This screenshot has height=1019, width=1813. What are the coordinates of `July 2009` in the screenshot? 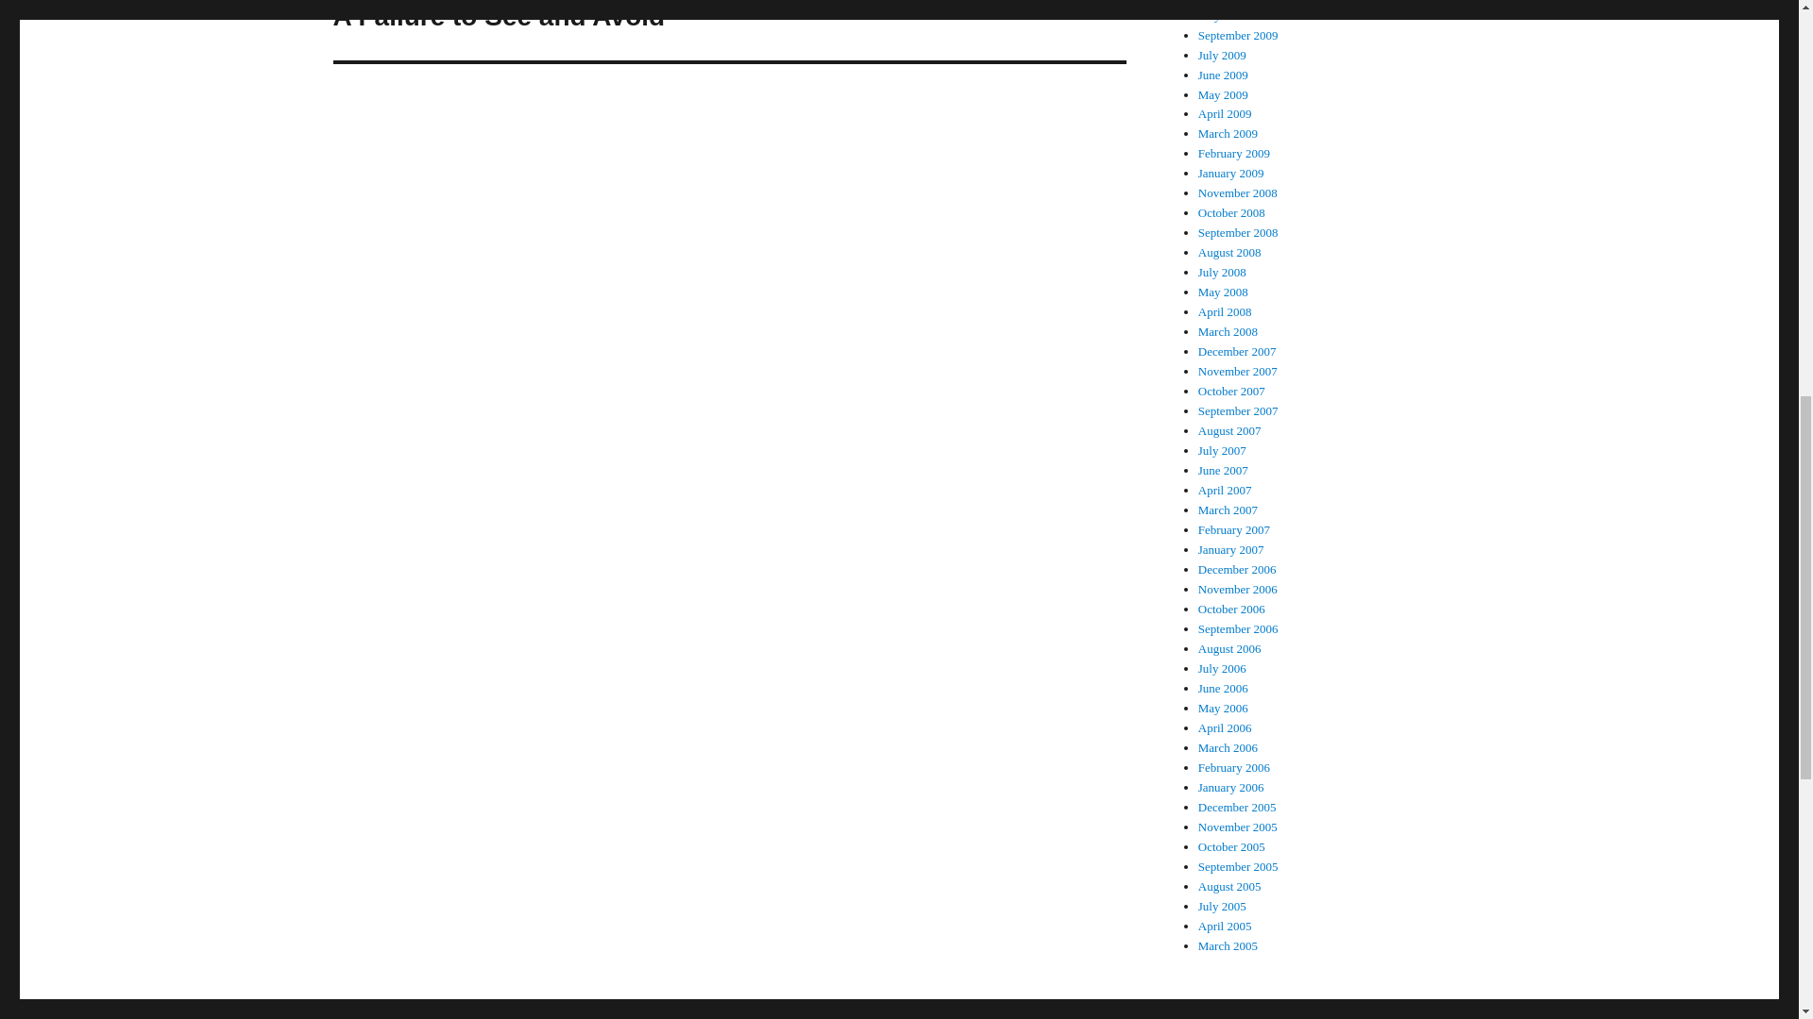 It's located at (1222, 55).